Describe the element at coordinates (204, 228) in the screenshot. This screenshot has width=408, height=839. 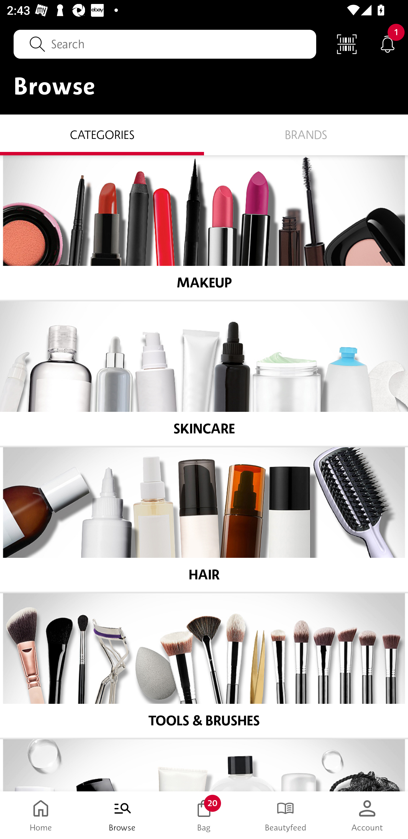
I see `MAKEUP` at that location.